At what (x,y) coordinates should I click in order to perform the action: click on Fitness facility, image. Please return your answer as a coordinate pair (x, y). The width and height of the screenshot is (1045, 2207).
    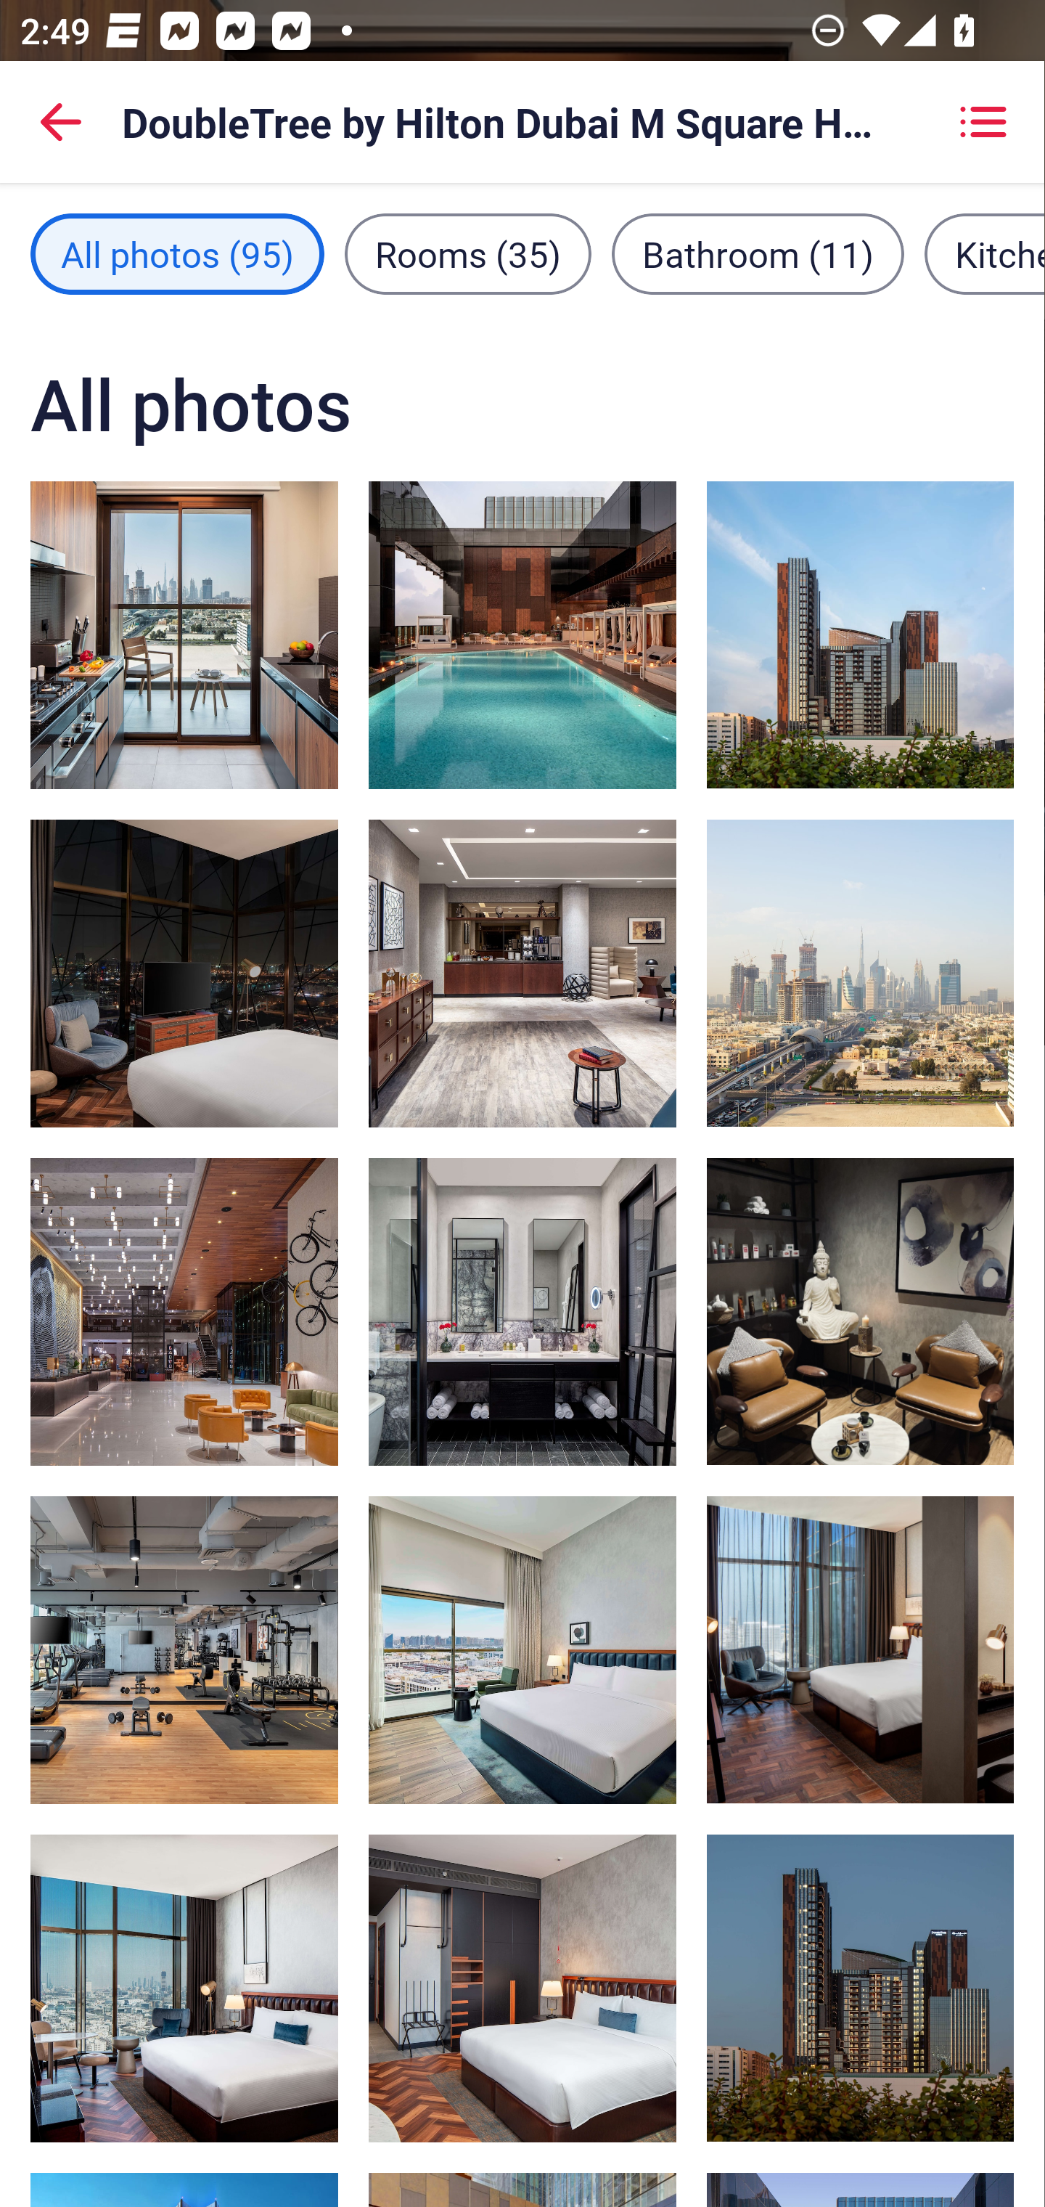
    Looking at the image, I should click on (184, 1649).